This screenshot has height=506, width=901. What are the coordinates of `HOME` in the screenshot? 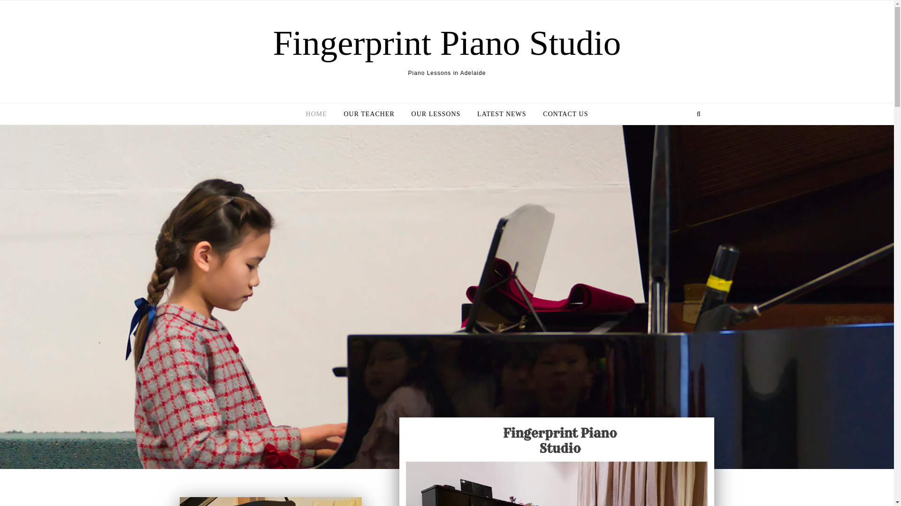 It's located at (320, 114).